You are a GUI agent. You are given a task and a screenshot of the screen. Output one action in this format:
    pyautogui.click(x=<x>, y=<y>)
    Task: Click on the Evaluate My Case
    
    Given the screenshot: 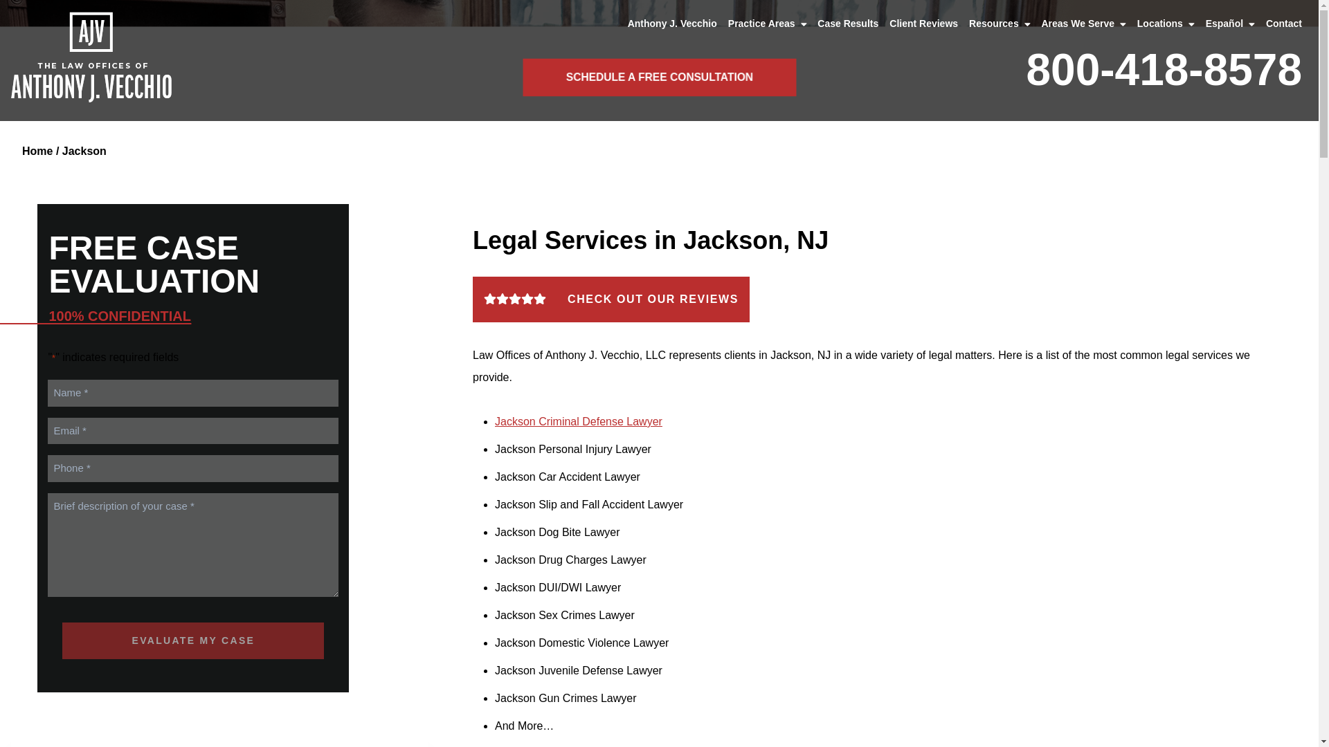 What is the action you would take?
    pyautogui.click(x=193, y=640)
    